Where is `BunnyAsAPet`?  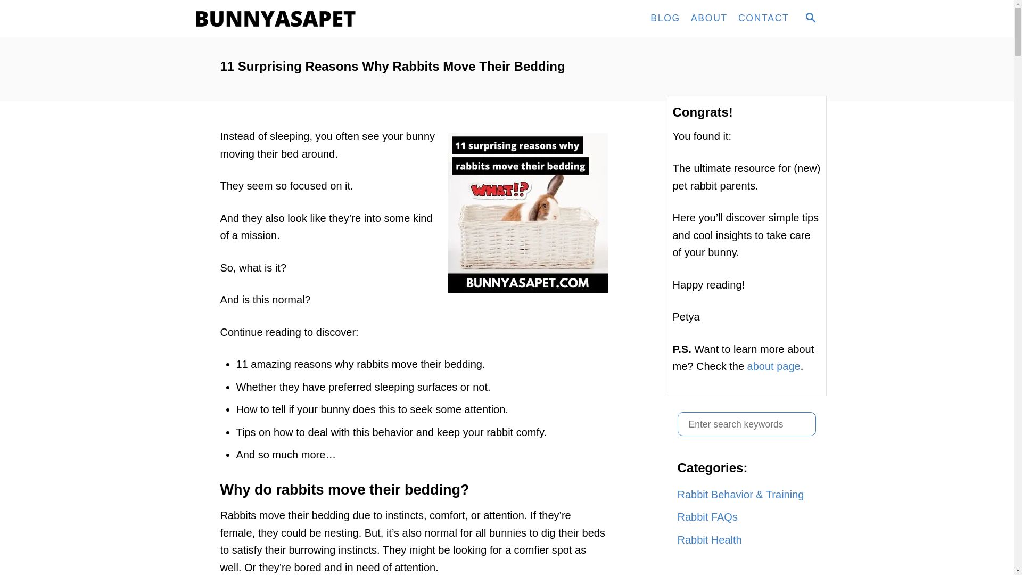
BunnyAsAPet is located at coordinates (283, 19).